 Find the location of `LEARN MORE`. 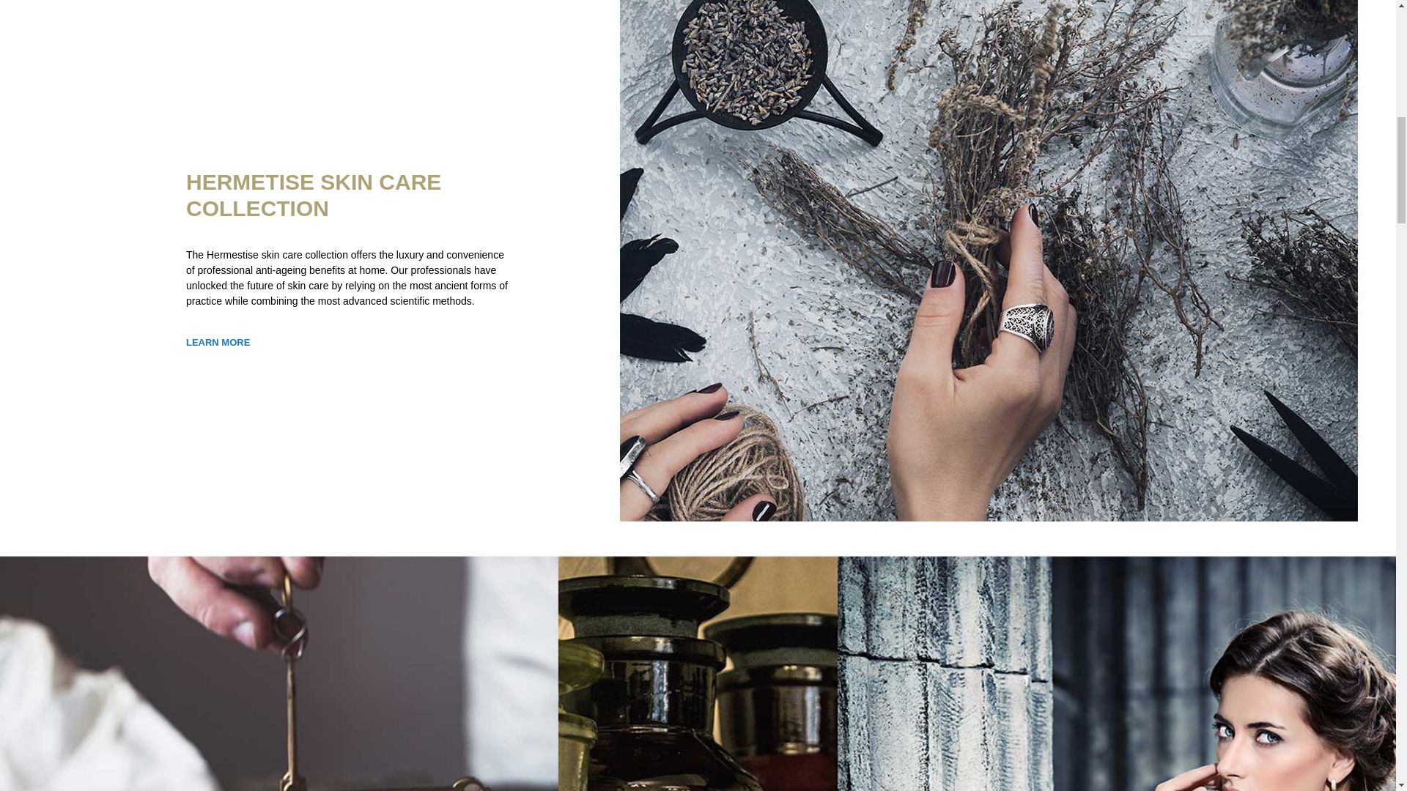

LEARN MORE is located at coordinates (218, 343).